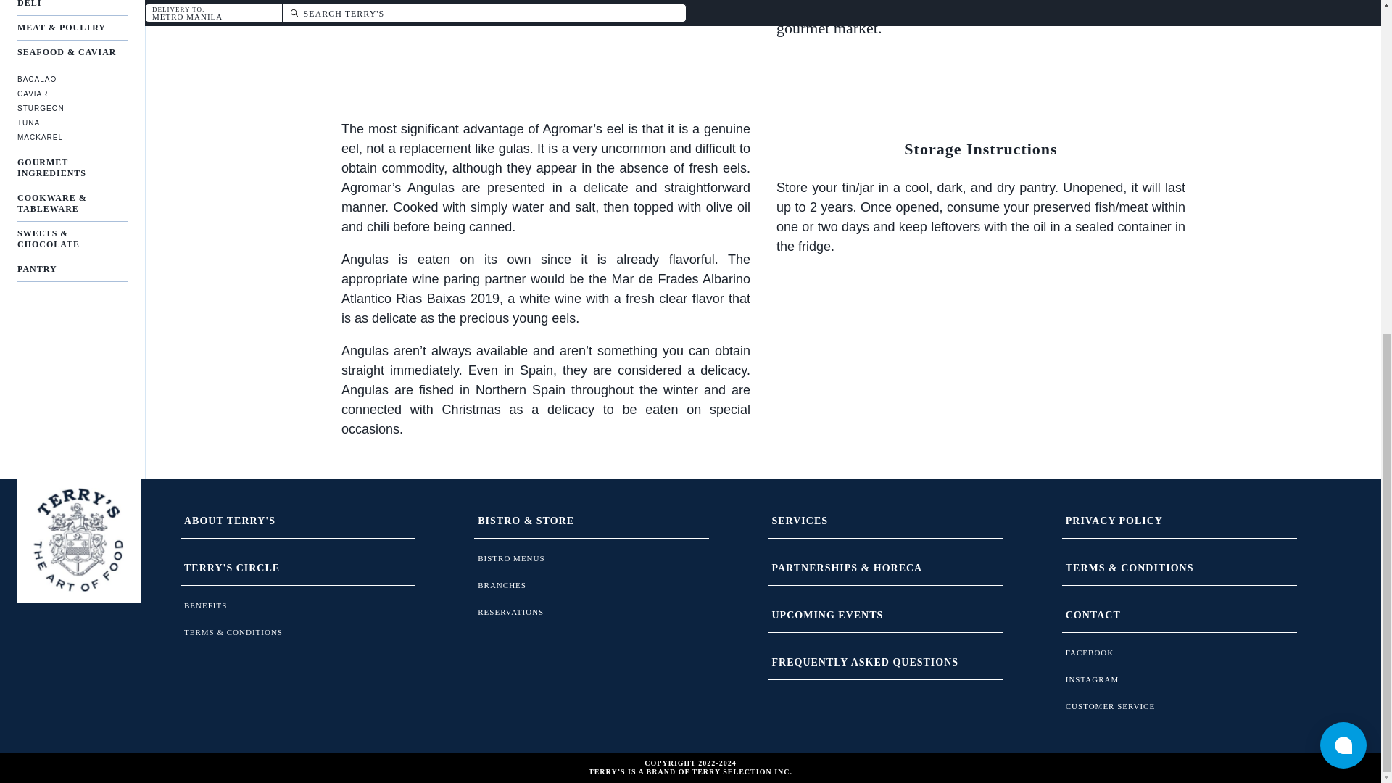 Image resolution: width=1392 pixels, height=783 pixels. What do you see at coordinates (297, 521) in the screenshot?
I see `ABOUT TERRY'S` at bounding box center [297, 521].